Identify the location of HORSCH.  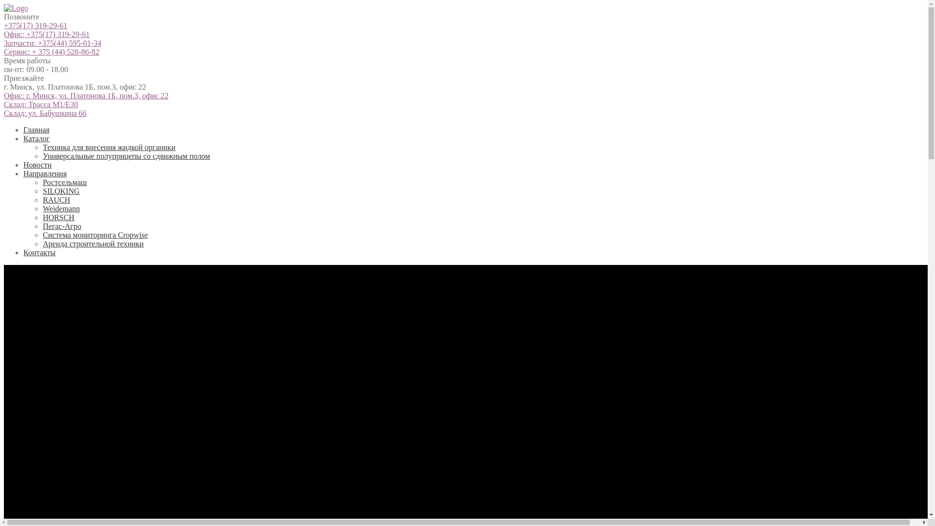
(58, 217).